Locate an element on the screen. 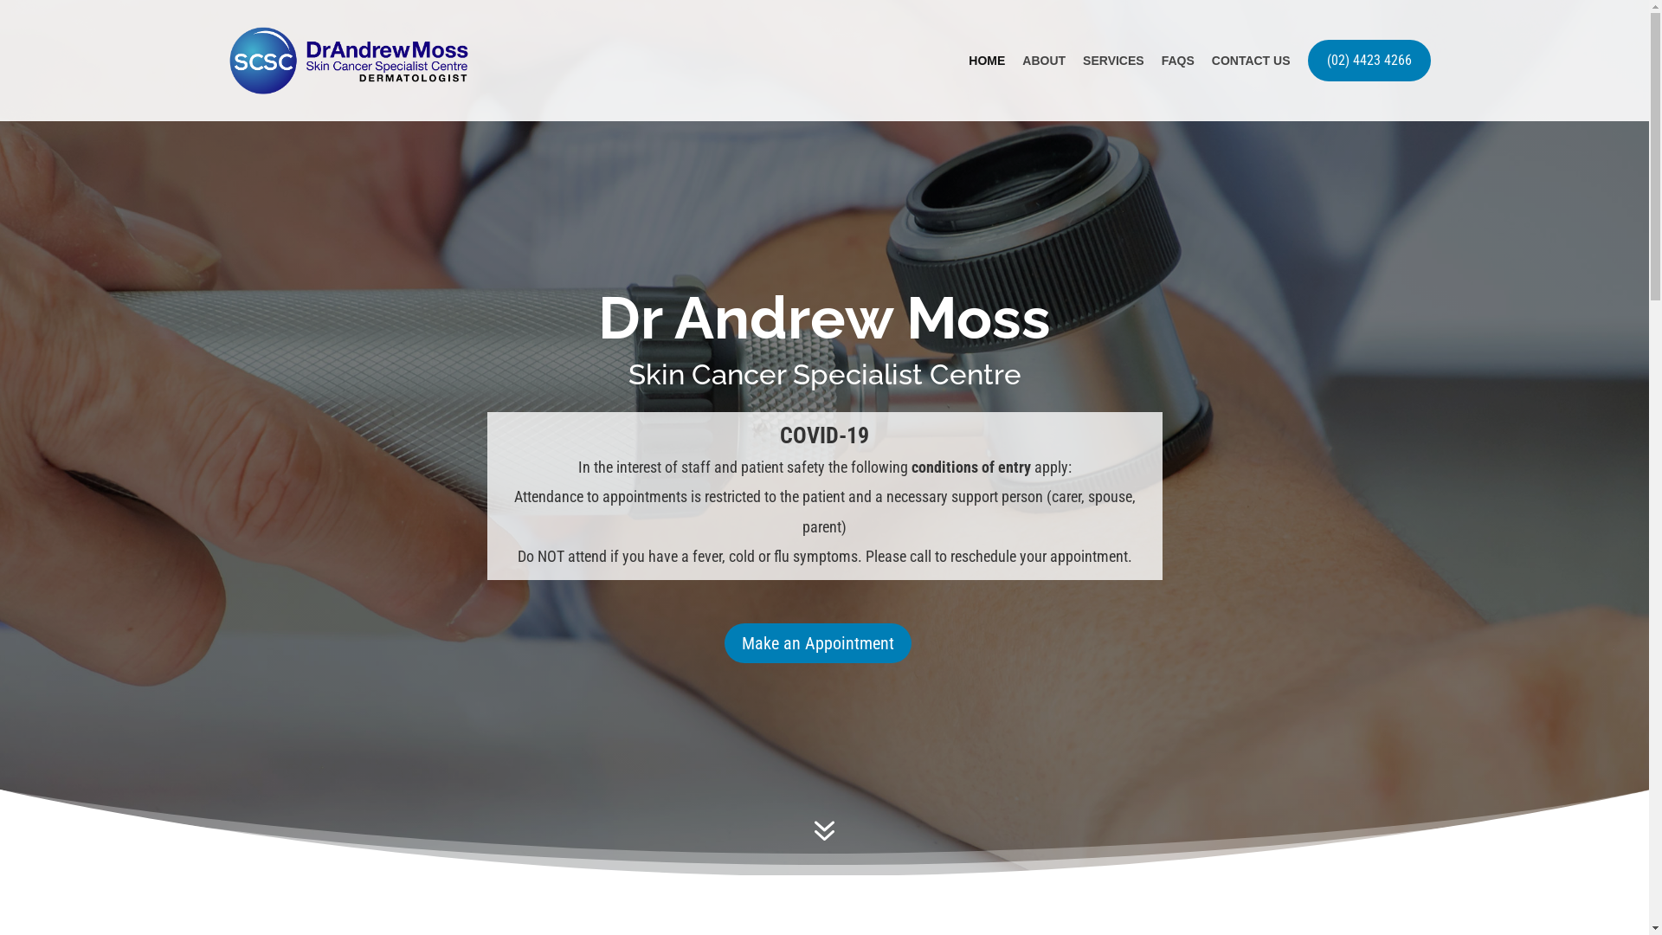 The height and width of the screenshot is (935, 1662). CONTACT US is located at coordinates (1252, 61).